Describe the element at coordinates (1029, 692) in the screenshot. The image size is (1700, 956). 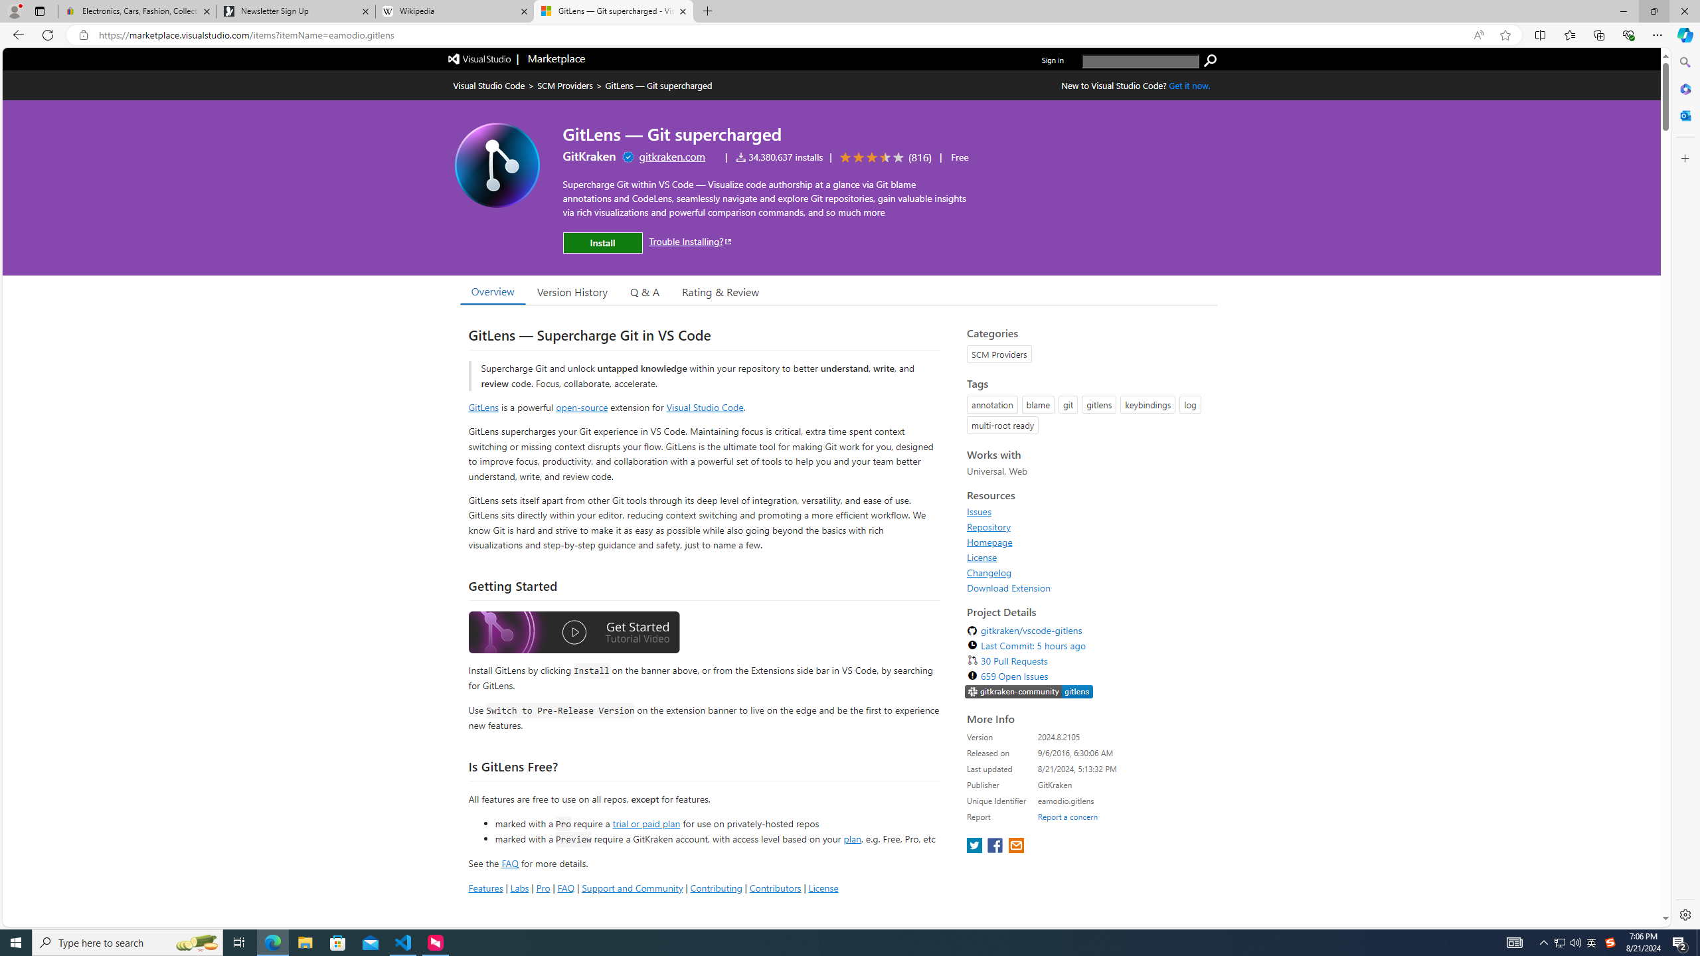
I see `https://slack.gitkraken.com//` at that location.